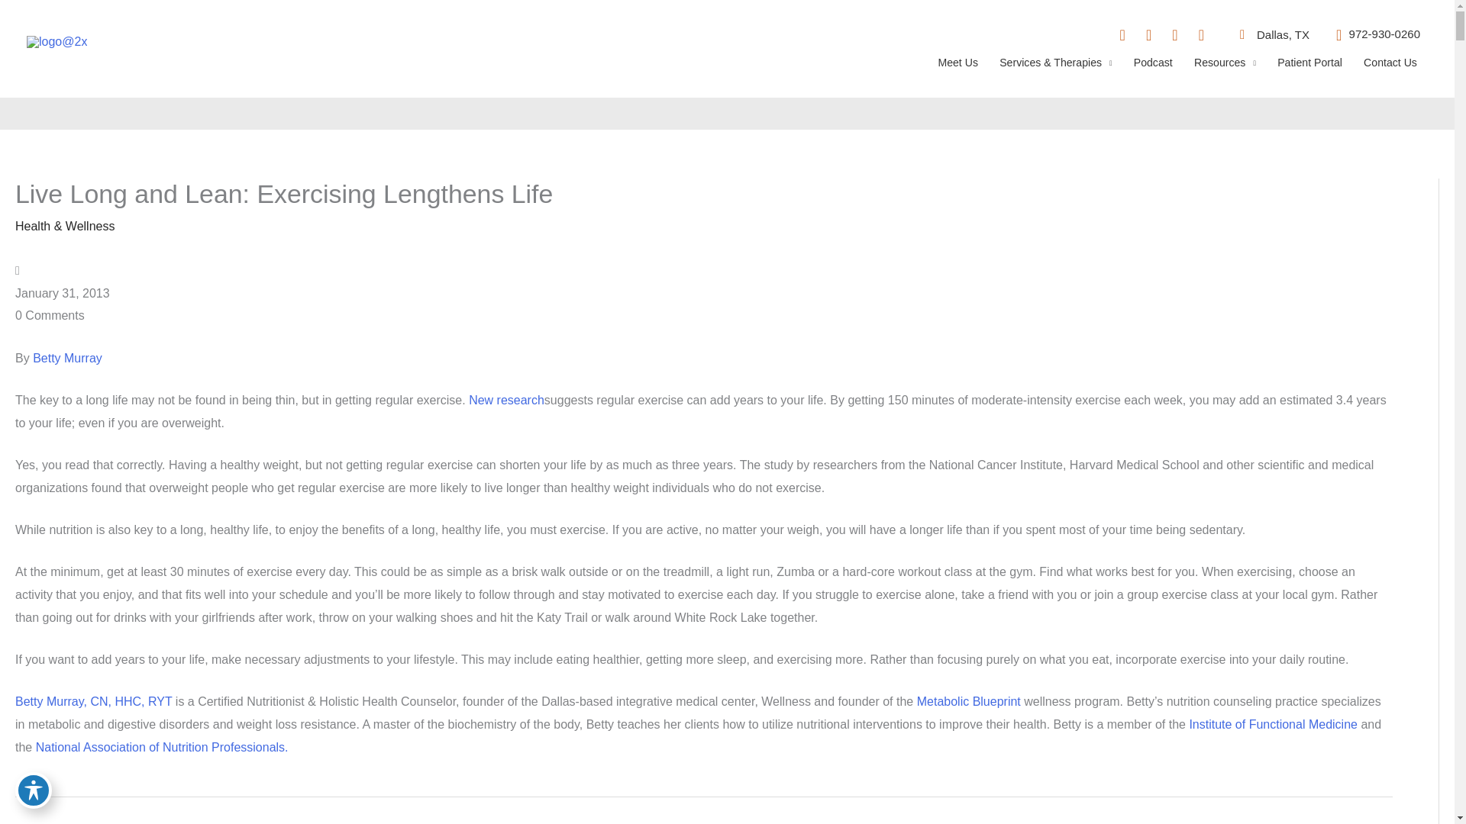 The height and width of the screenshot is (824, 1466). Describe the element at coordinates (1309, 69) in the screenshot. I see `Patient Portal` at that location.